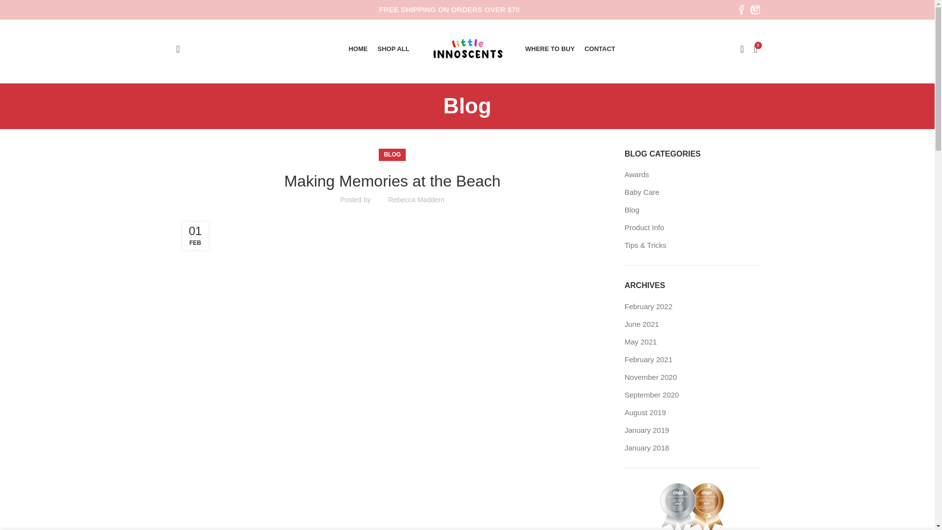 The height and width of the screenshot is (530, 942). What do you see at coordinates (392, 155) in the screenshot?
I see `BLOG` at bounding box center [392, 155].